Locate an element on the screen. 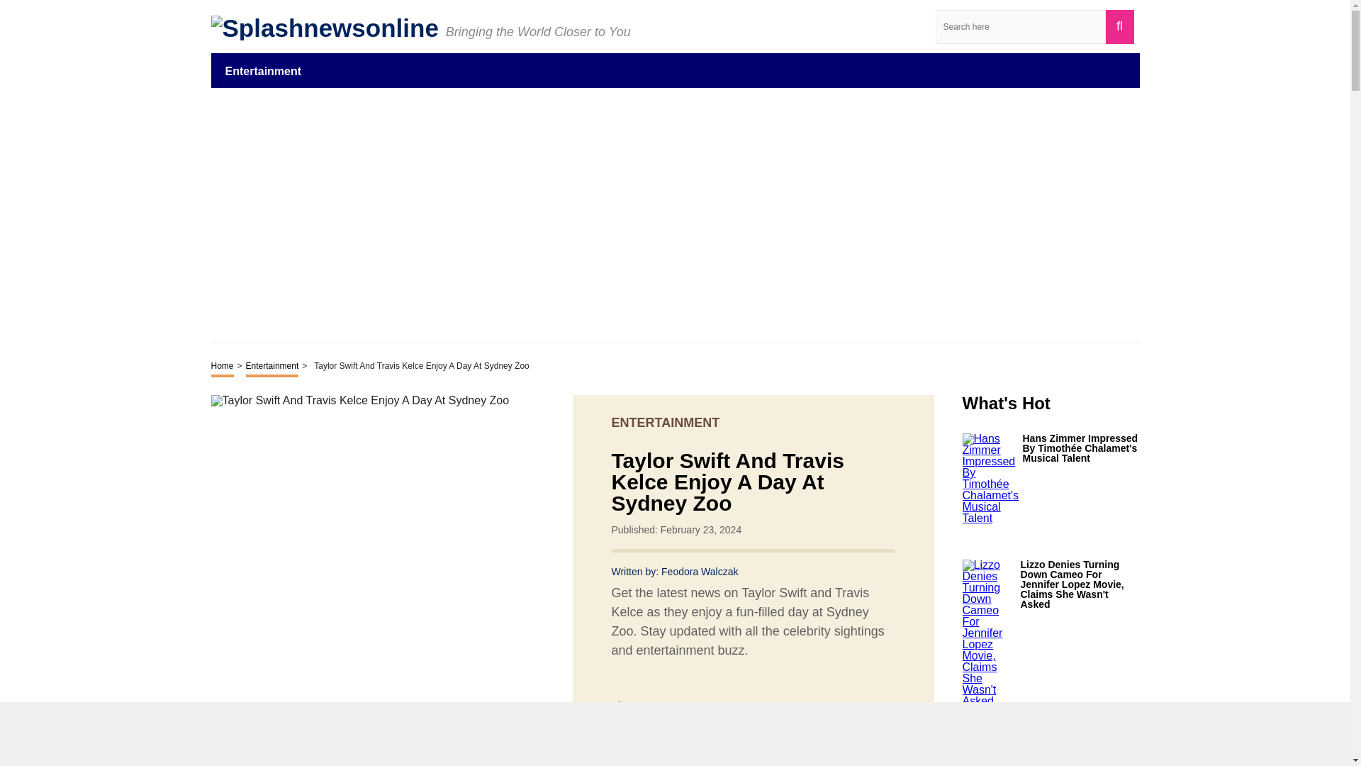 The width and height of the screenshot is (1361, 766). Entertainment is located at coordinates (272, 367).